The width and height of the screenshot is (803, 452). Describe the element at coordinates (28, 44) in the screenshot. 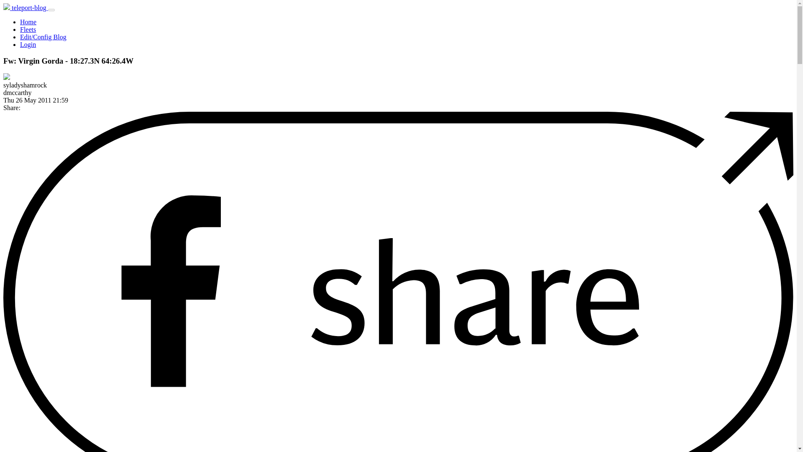

I see `Login` at that location.